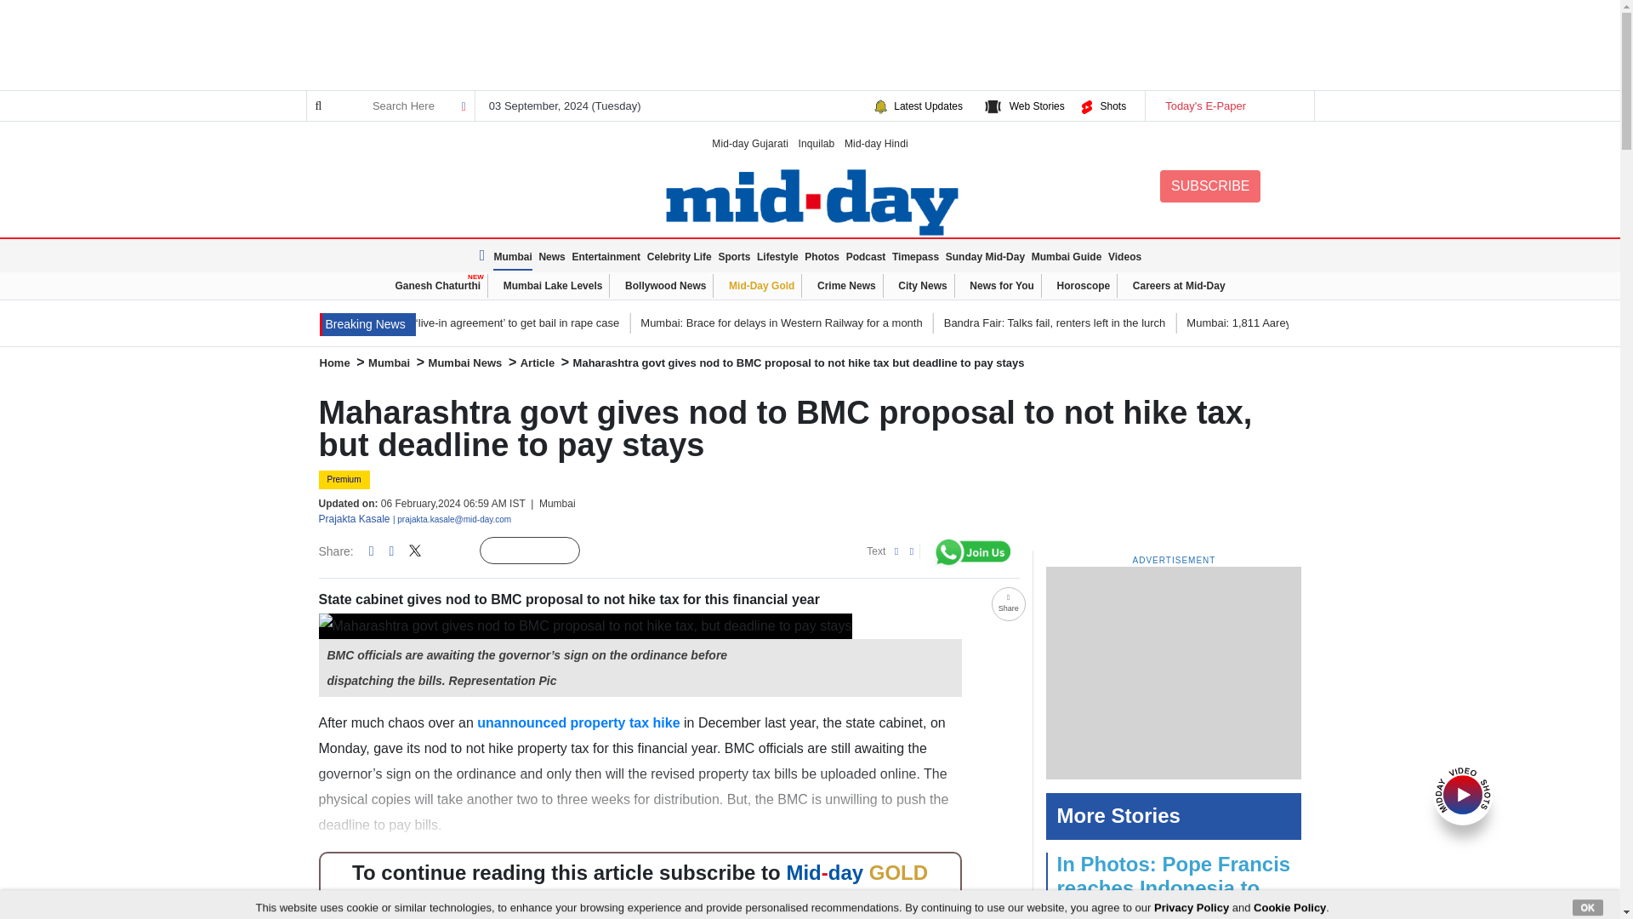 This screenshot has height=919, width=1633. What do you see at coordinates (1463, 793) in the screenshot?
I see `Midday Shot Videos` at bounding box center [1463, 793].